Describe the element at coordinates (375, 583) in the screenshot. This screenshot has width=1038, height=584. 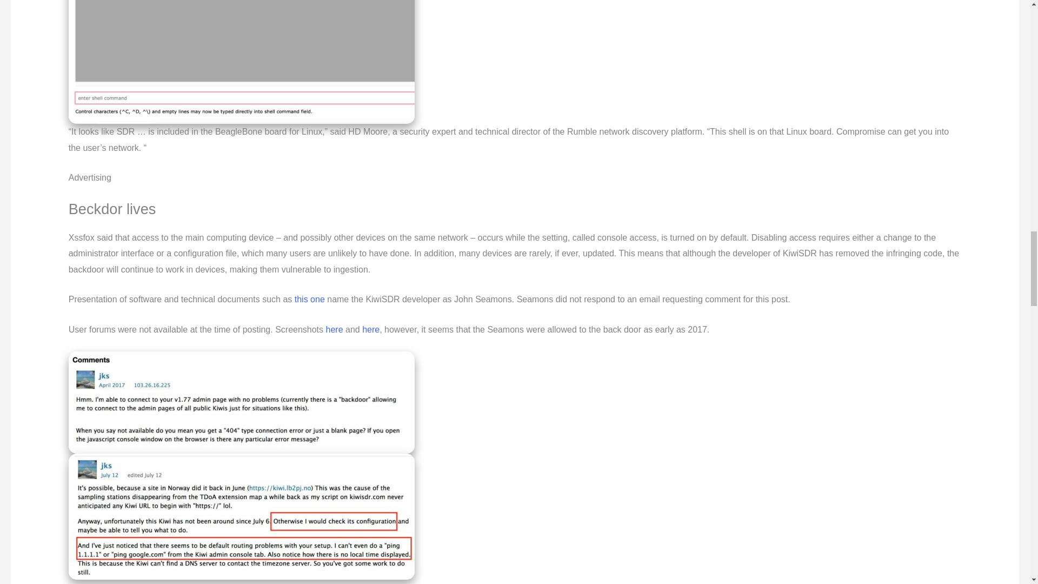
I see `Mark Jesop` at that location.